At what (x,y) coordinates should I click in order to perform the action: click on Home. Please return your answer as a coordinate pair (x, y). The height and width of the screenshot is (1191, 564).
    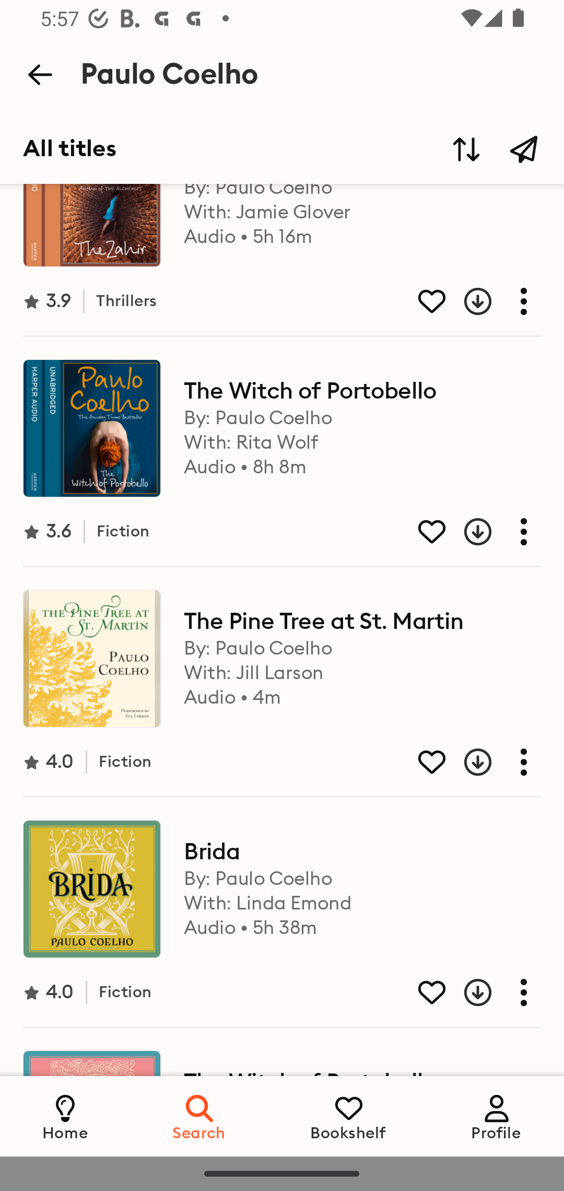
    Looking at the image, I should click on (65, 1116).